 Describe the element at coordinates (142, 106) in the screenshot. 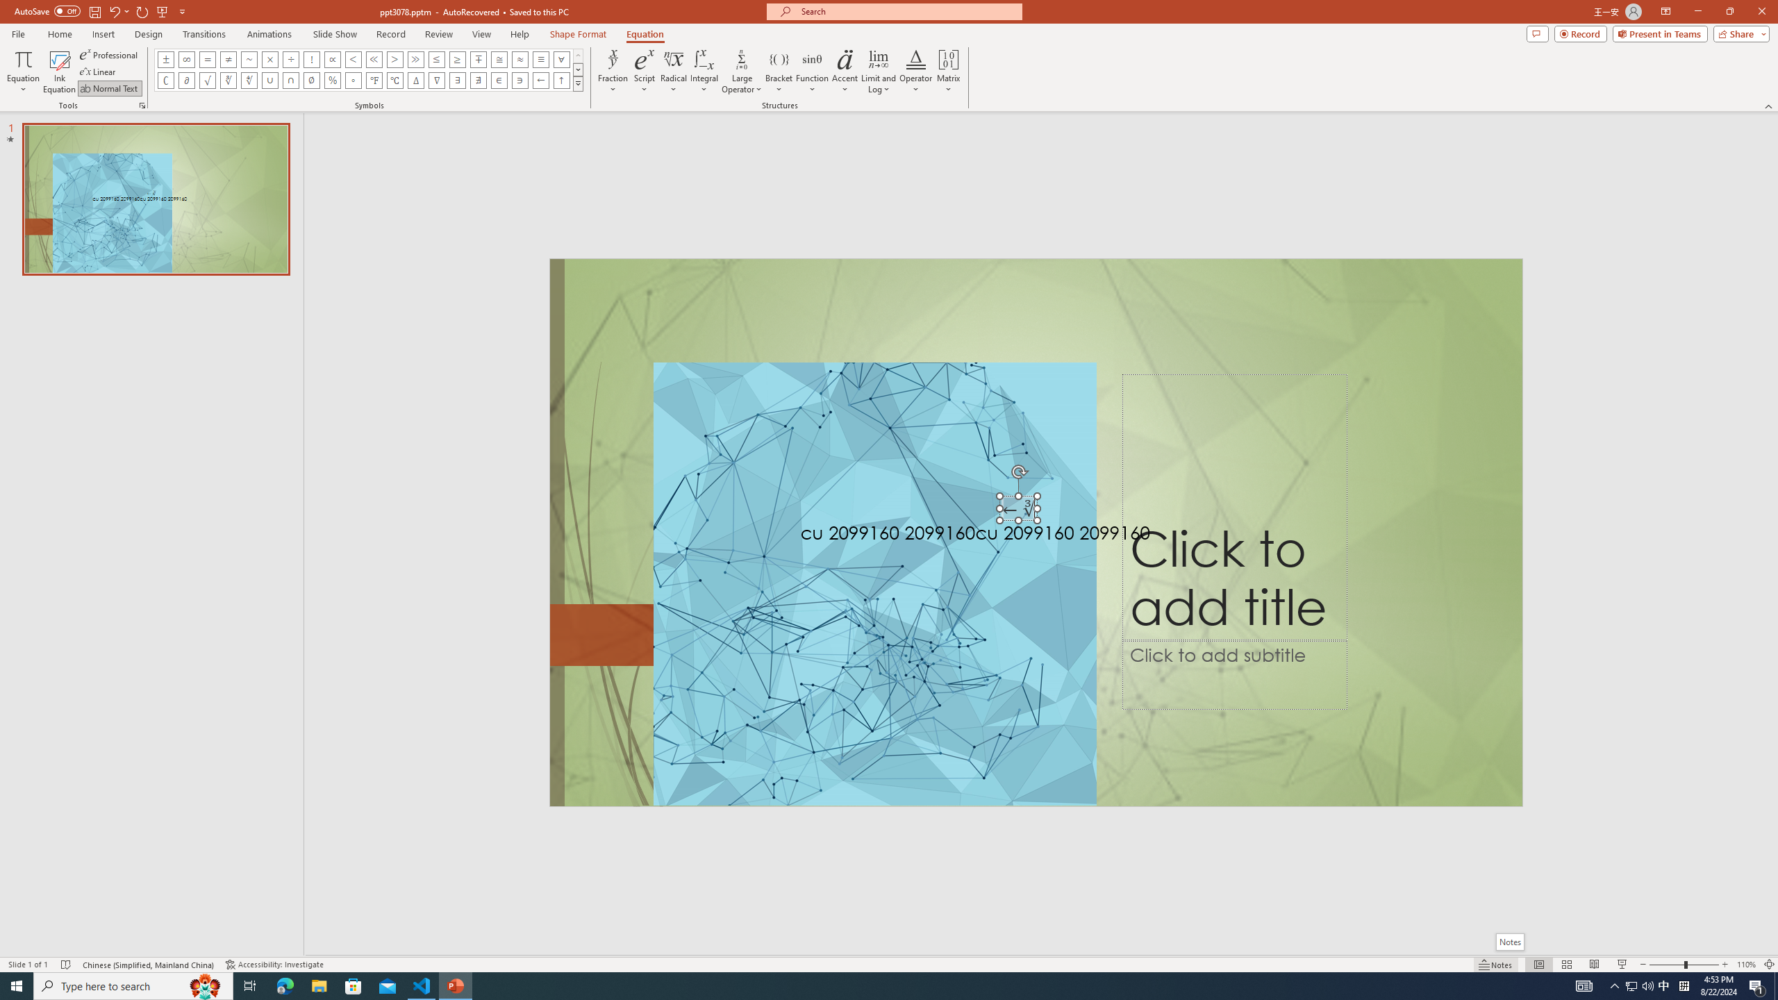

I see `Equation Options...` at that location.